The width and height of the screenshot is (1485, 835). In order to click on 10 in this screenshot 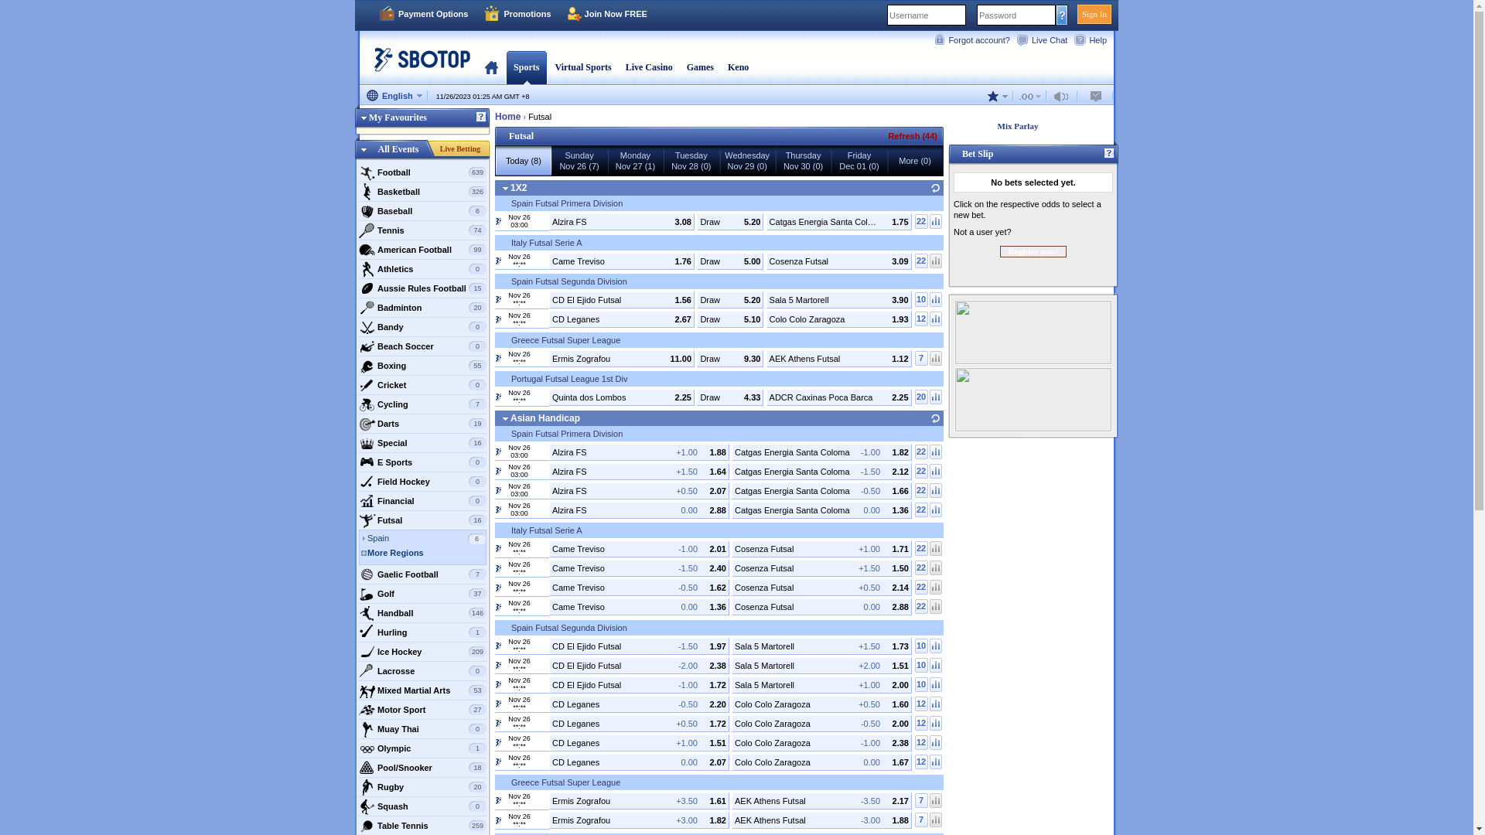, I will do `click(922, 646)`.